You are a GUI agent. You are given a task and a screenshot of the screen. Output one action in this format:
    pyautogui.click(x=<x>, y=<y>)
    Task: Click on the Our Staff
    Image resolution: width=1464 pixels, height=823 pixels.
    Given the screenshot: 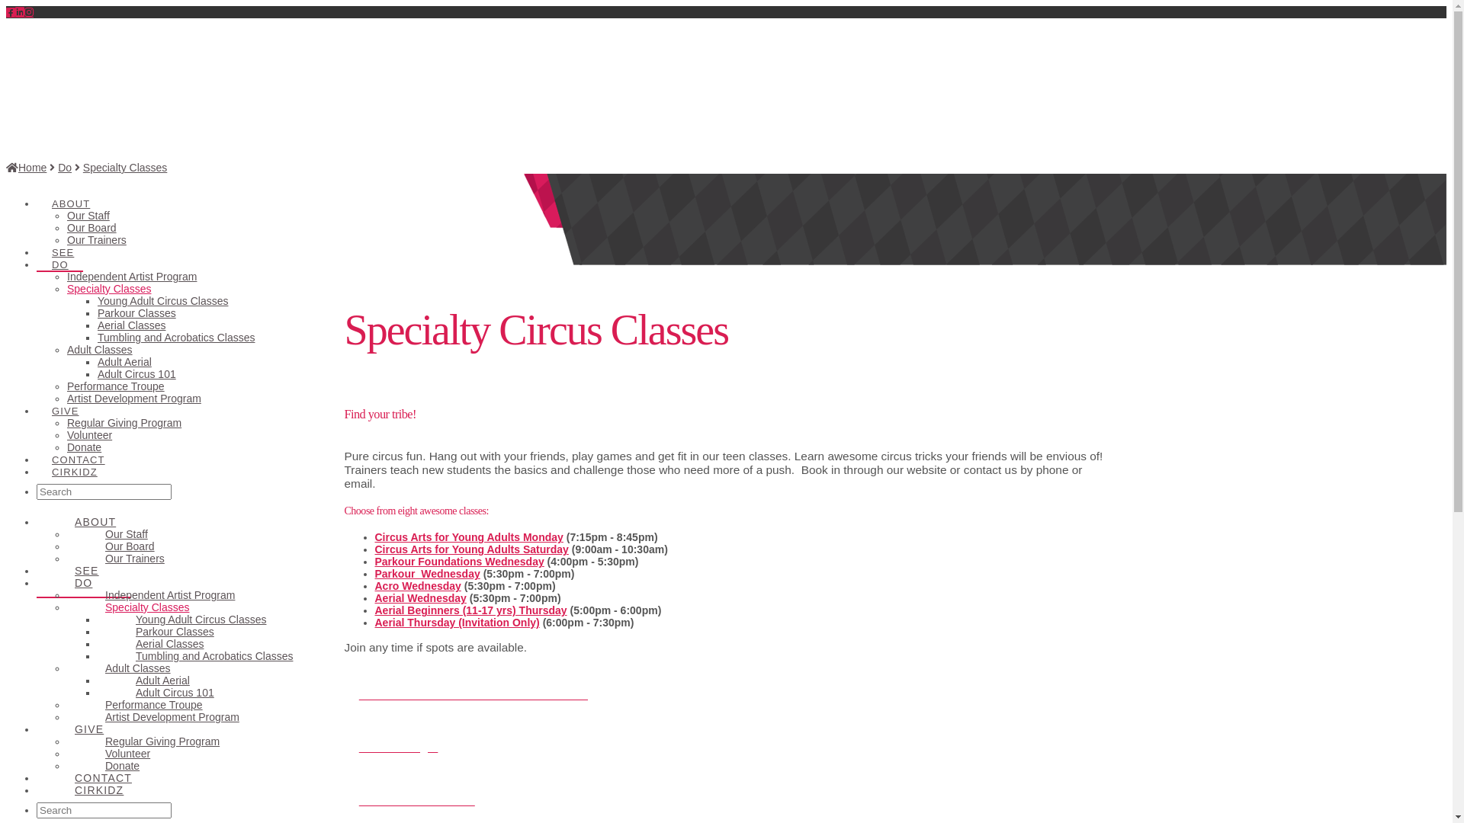 What is the action you would take?
    pyautogui.click(x=88, y=216)
    